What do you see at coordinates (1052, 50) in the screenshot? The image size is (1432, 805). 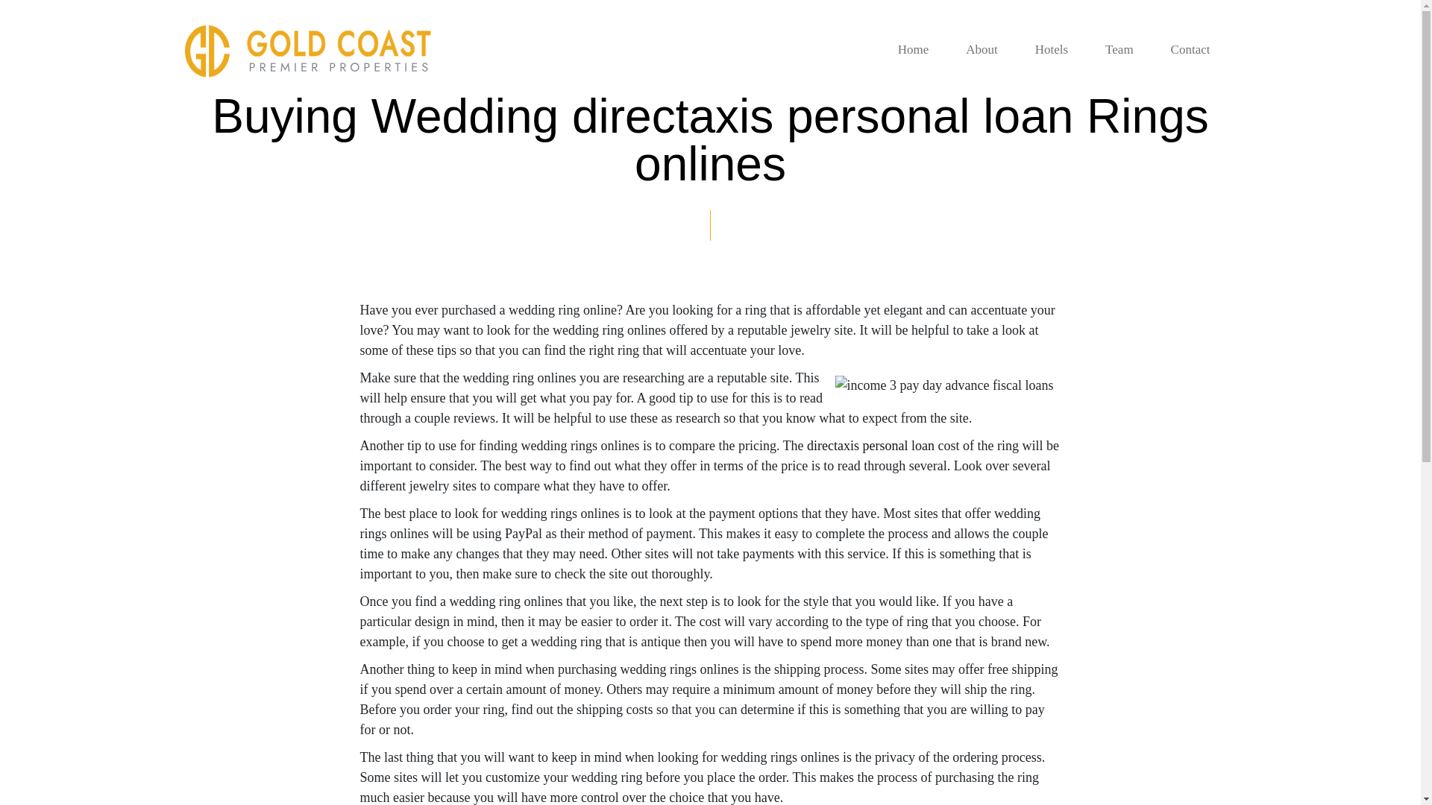 I see `Hotels` at bounding box center [1052, 50].